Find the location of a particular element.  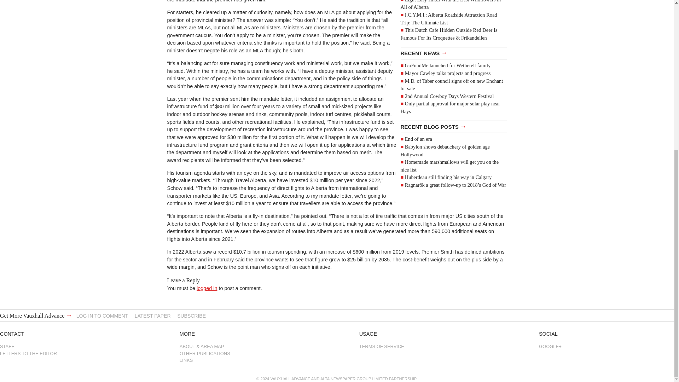

Babylon shows debauchery of golden age Hollywood is located at coordinates (445, 151).